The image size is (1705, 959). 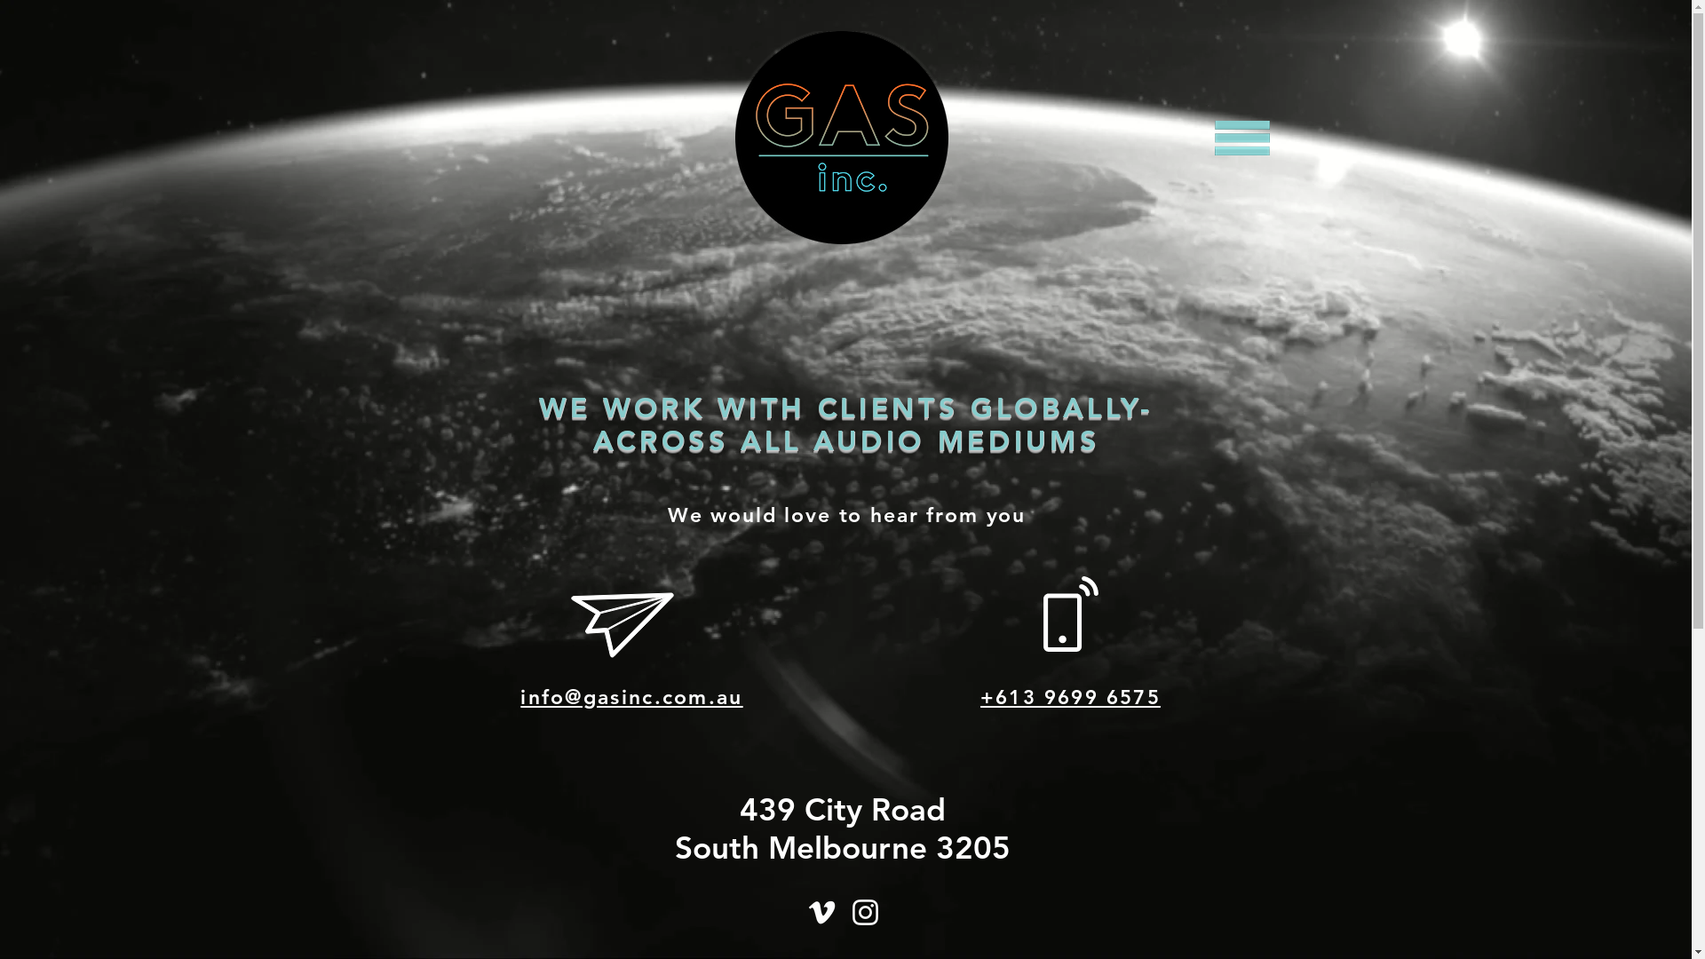 What do you see at coordinates (1071, 698) in the screenshot?
I see `+613 9699 6575` at bounding box center [1071, 698].